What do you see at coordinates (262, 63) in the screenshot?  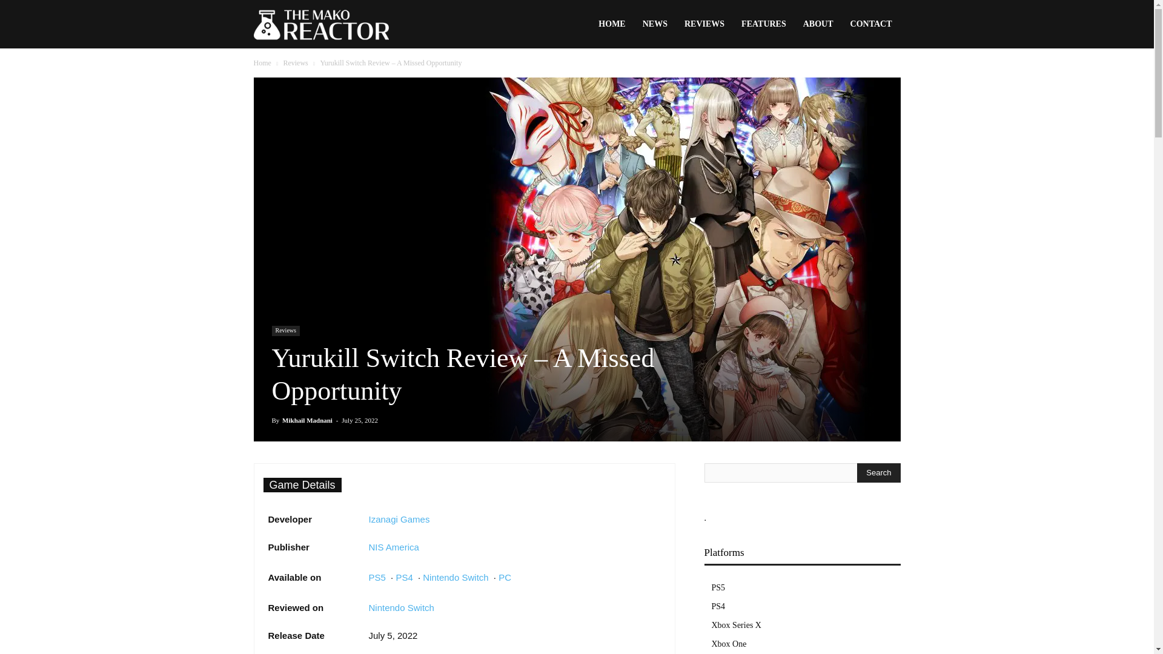 I see `Home` at bounding box center [262, 63].